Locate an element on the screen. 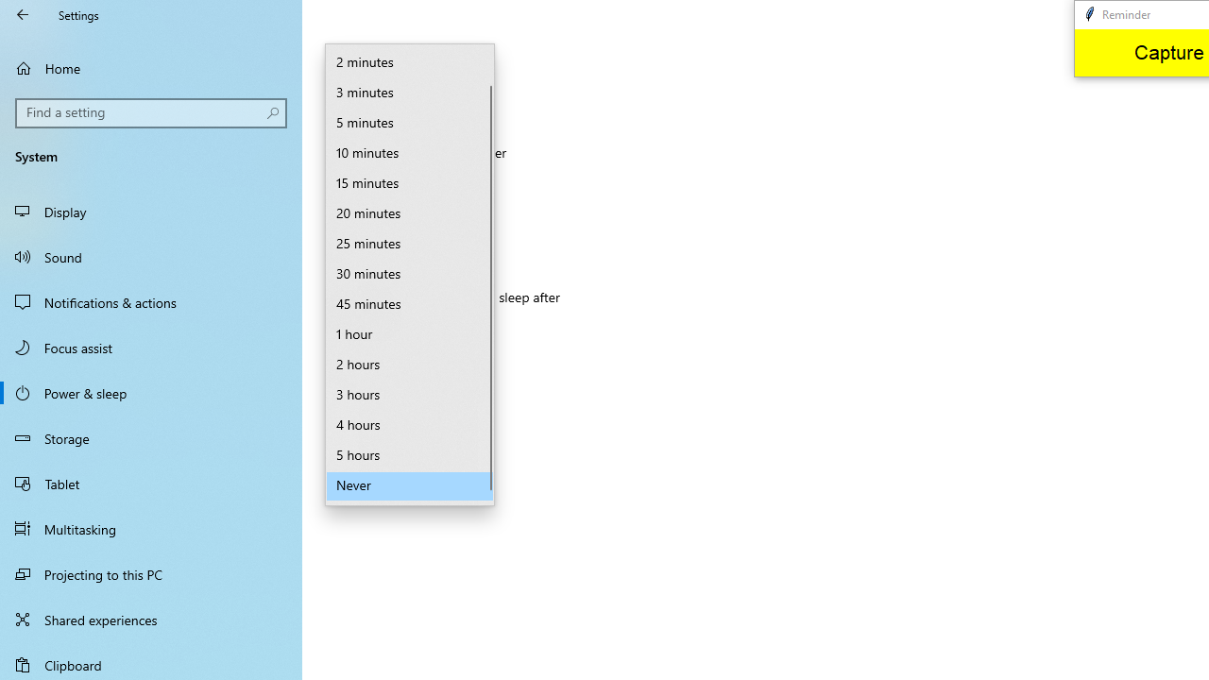 Image resolution: width=1209 pixels, height=680 pixels. 30 minutes is located at coordinates (410, 274).